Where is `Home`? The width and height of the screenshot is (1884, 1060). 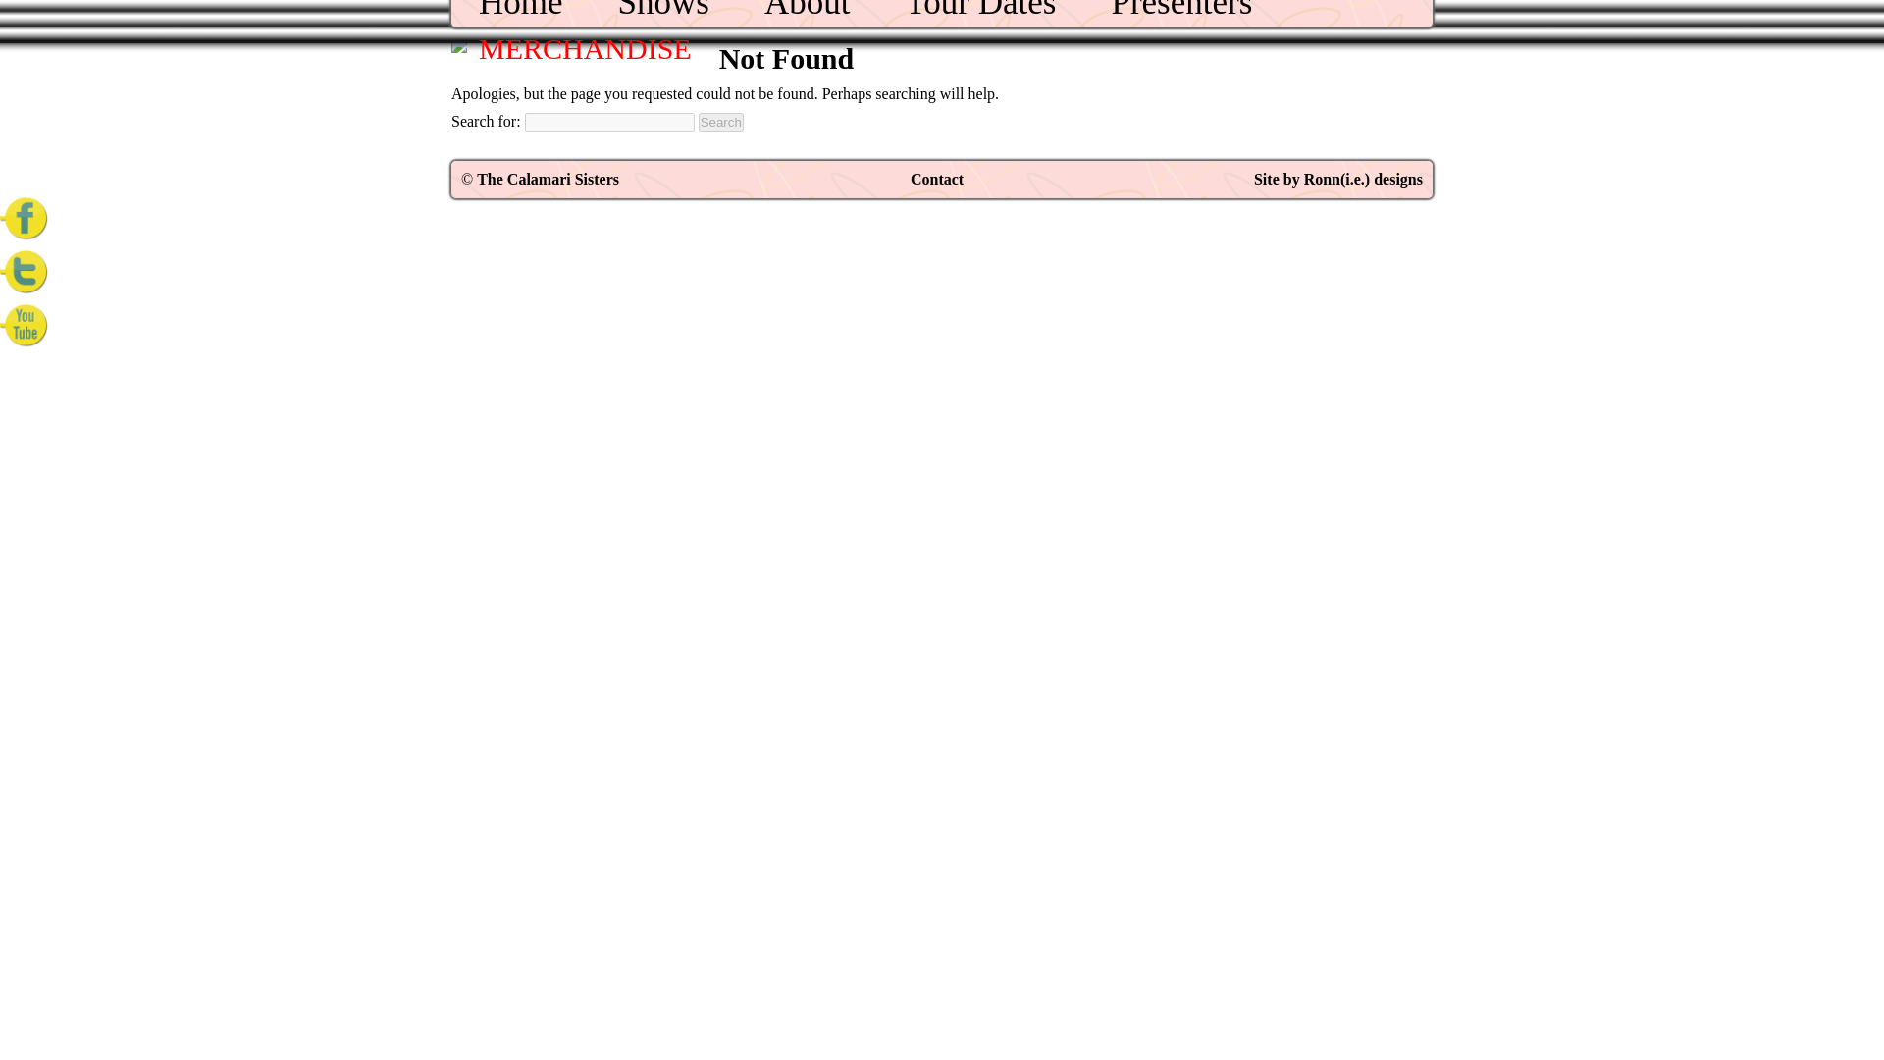 Home is located at coordinates (520, 11).